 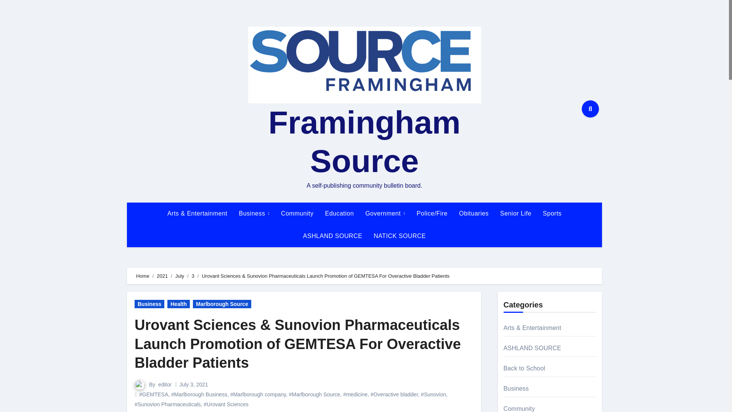 What do you see at coordinates (297, 214) in the screenshot?
I see `Community` at bounding box center [297, 214].